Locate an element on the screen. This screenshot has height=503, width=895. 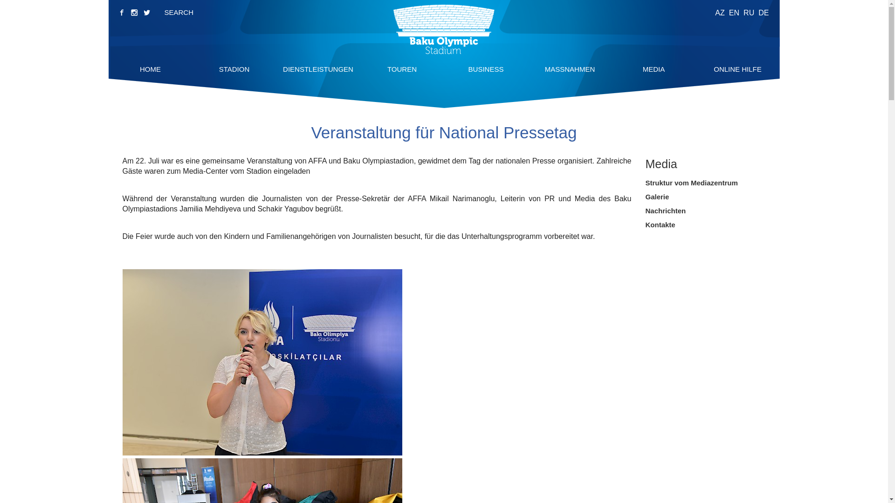
  is located at coordinates (147, 13).